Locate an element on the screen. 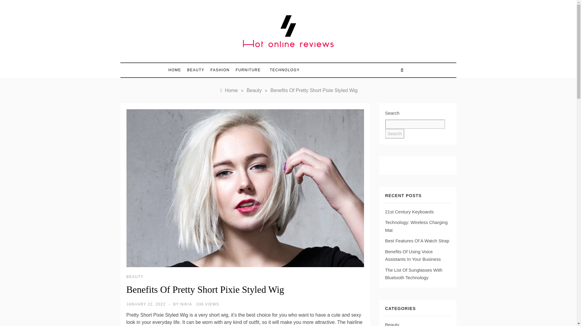 The image size is (581, 326). Benefits Of Using Voice Assistants In Your Business is located at coordinates (412, 255).